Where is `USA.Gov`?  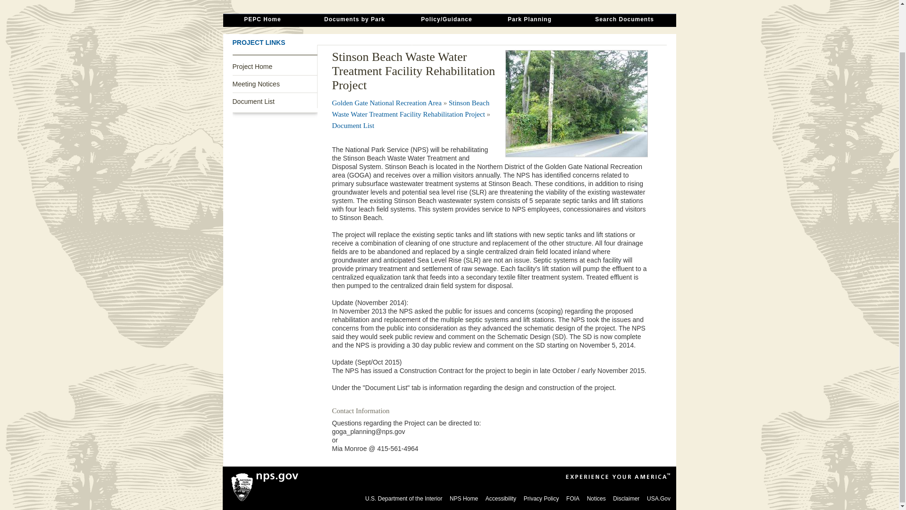 USA.Gov is located at coordinates (658, 498).